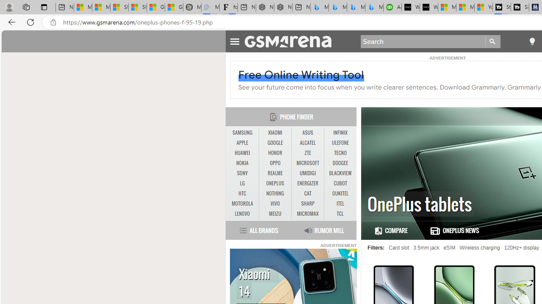  What do you see at coordinates (340, 214) in the screenshot?
I see `TCL` at bounding box center [340, 214].